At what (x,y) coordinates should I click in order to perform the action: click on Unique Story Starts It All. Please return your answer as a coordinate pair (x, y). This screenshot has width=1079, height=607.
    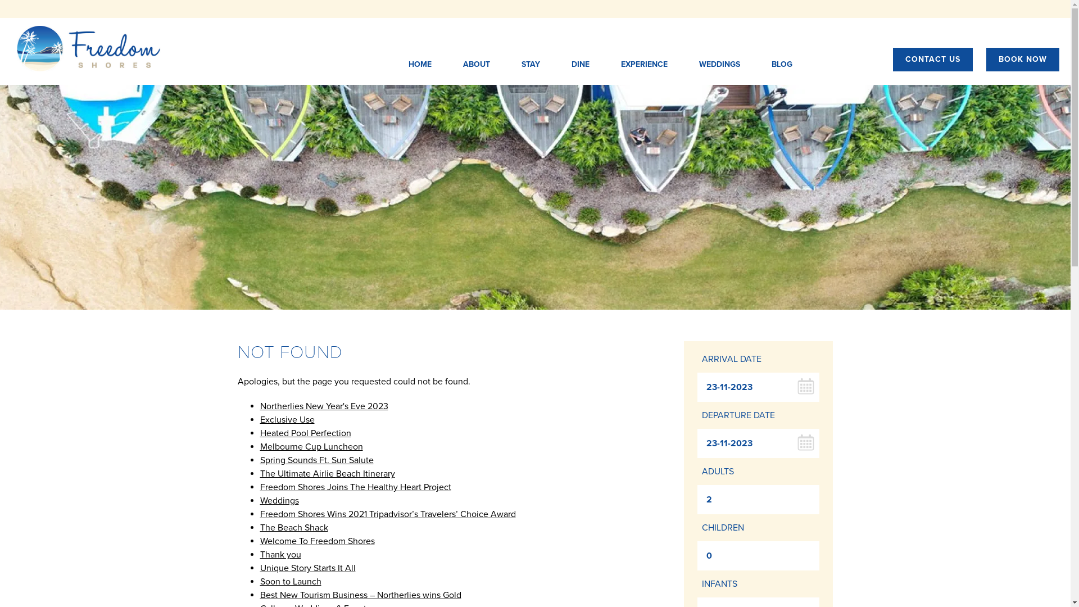
    Looking at the image, I should click on (307, 568).